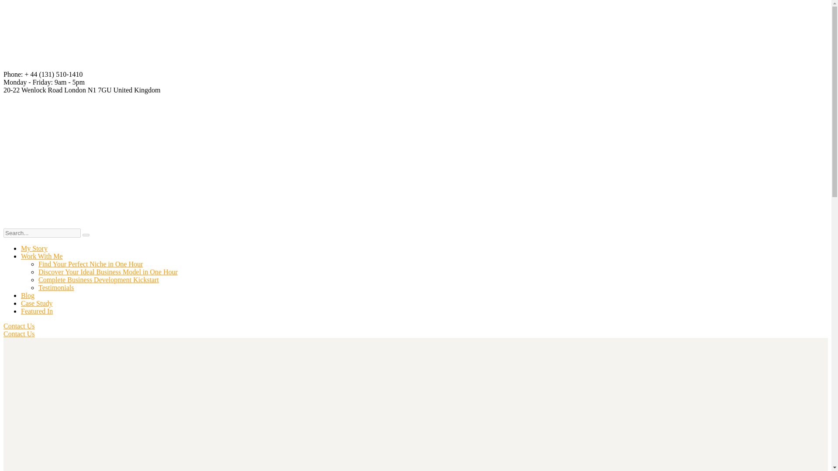  What do you see at coordinates (331, 157) in the screenshot?
I see `Miha Matlievski - Fail Coach` at bounding box center [331, 157].